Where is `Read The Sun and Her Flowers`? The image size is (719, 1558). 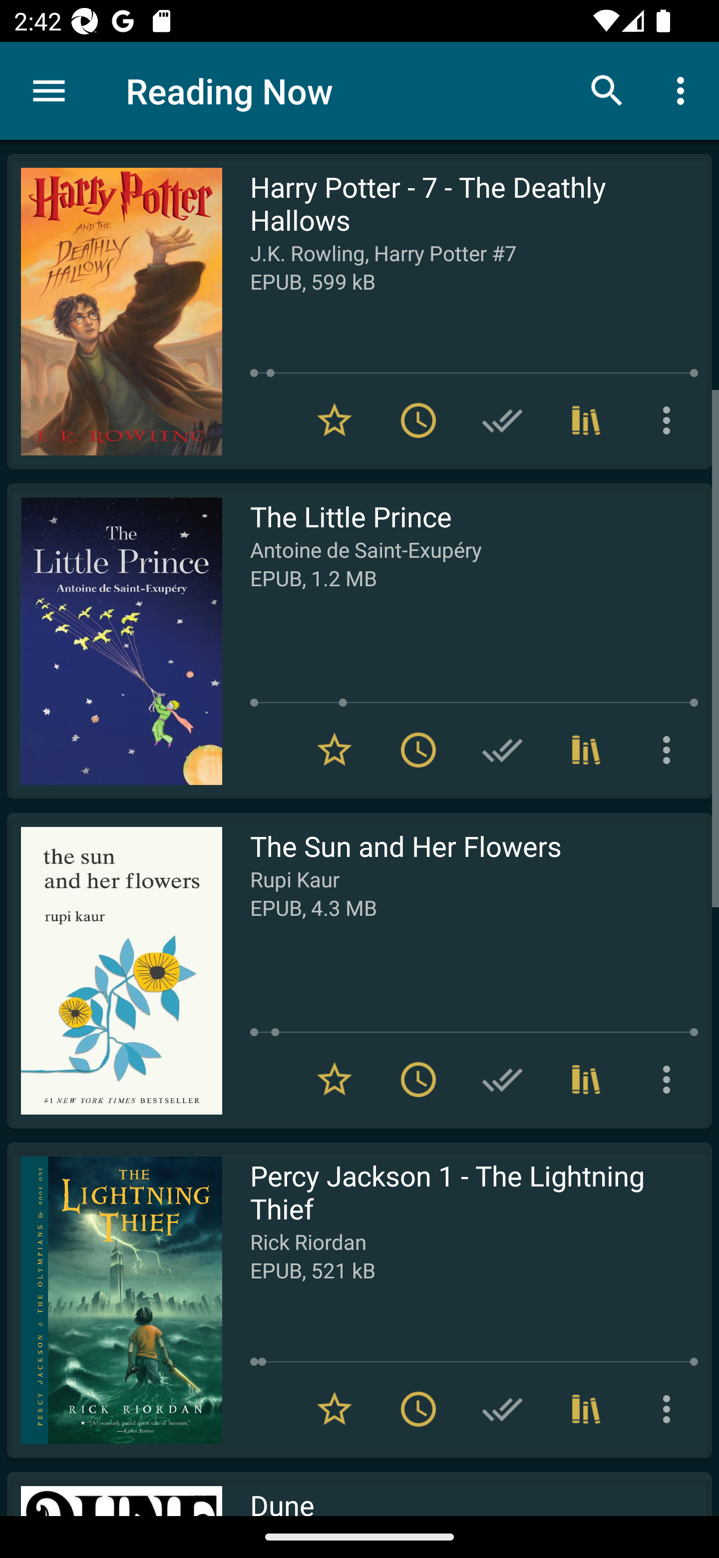 Read The Sun and Her Flowers is located at coordinates (114, 970).